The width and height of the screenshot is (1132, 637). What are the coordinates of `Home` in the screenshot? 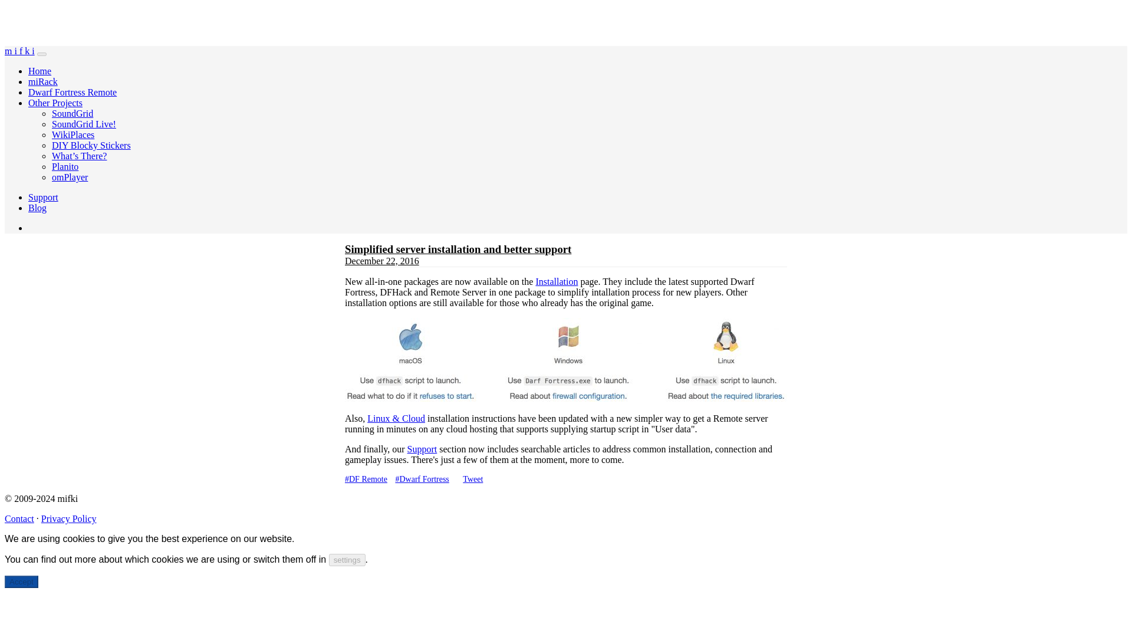 It's located at (40, 71).